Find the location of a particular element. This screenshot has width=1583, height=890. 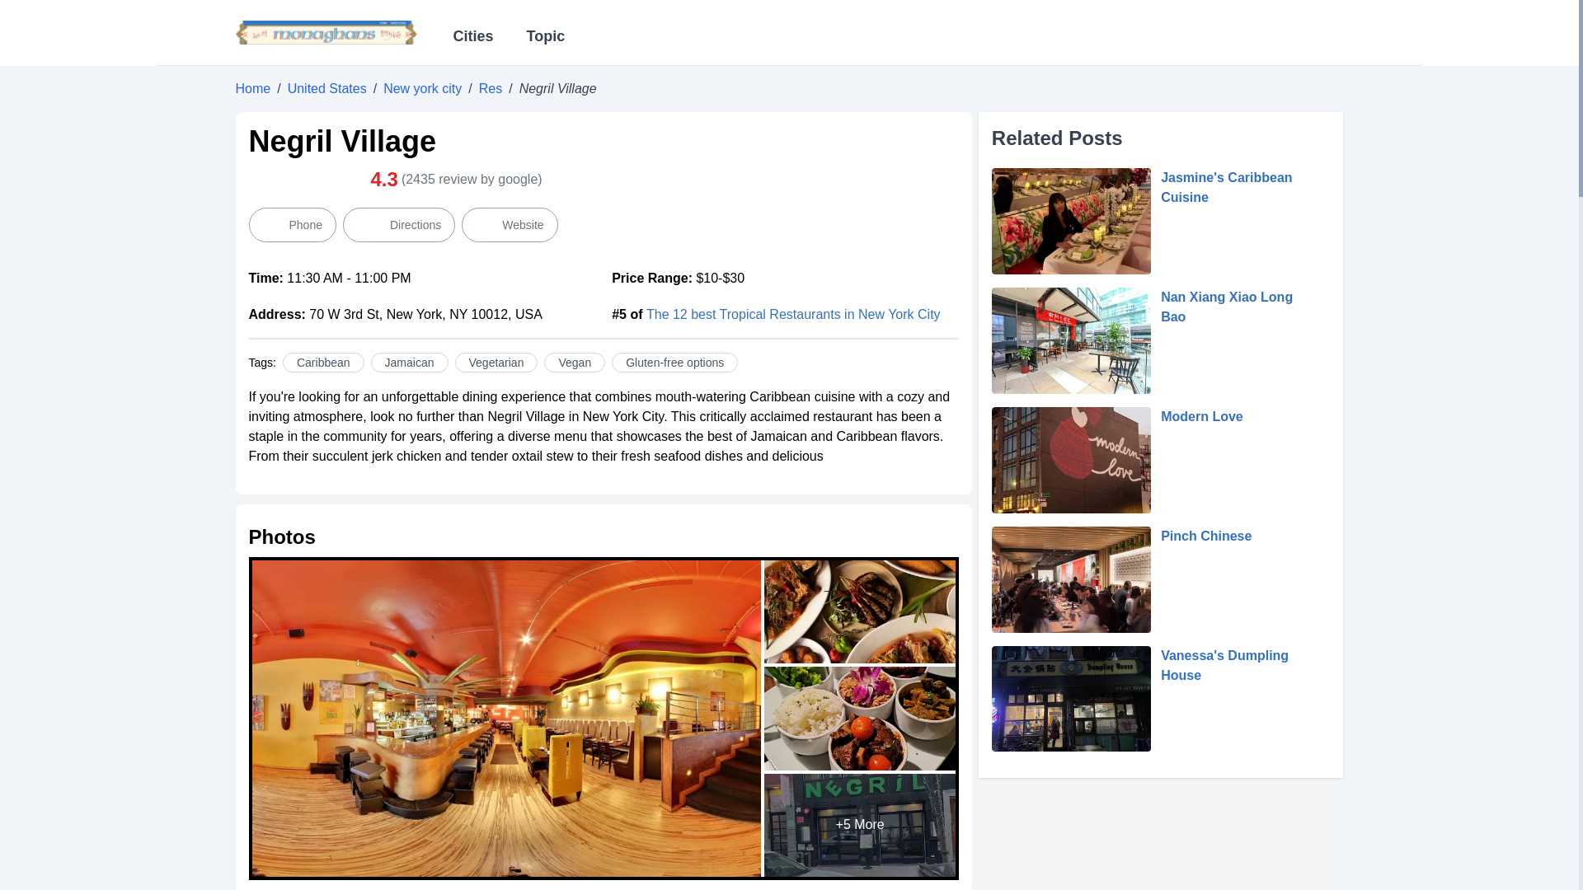

United States is located at coordinates (327, 88).